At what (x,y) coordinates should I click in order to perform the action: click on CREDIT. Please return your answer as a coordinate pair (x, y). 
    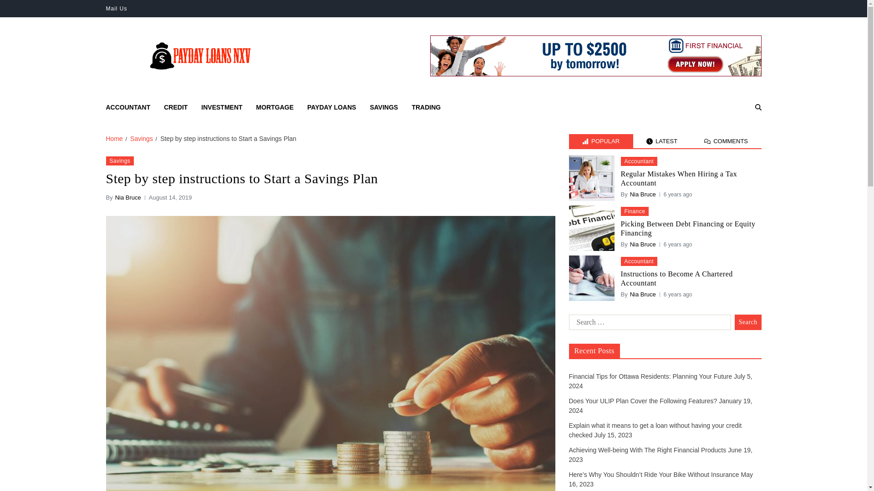
    Looking at the image, I should click on (176, 107).